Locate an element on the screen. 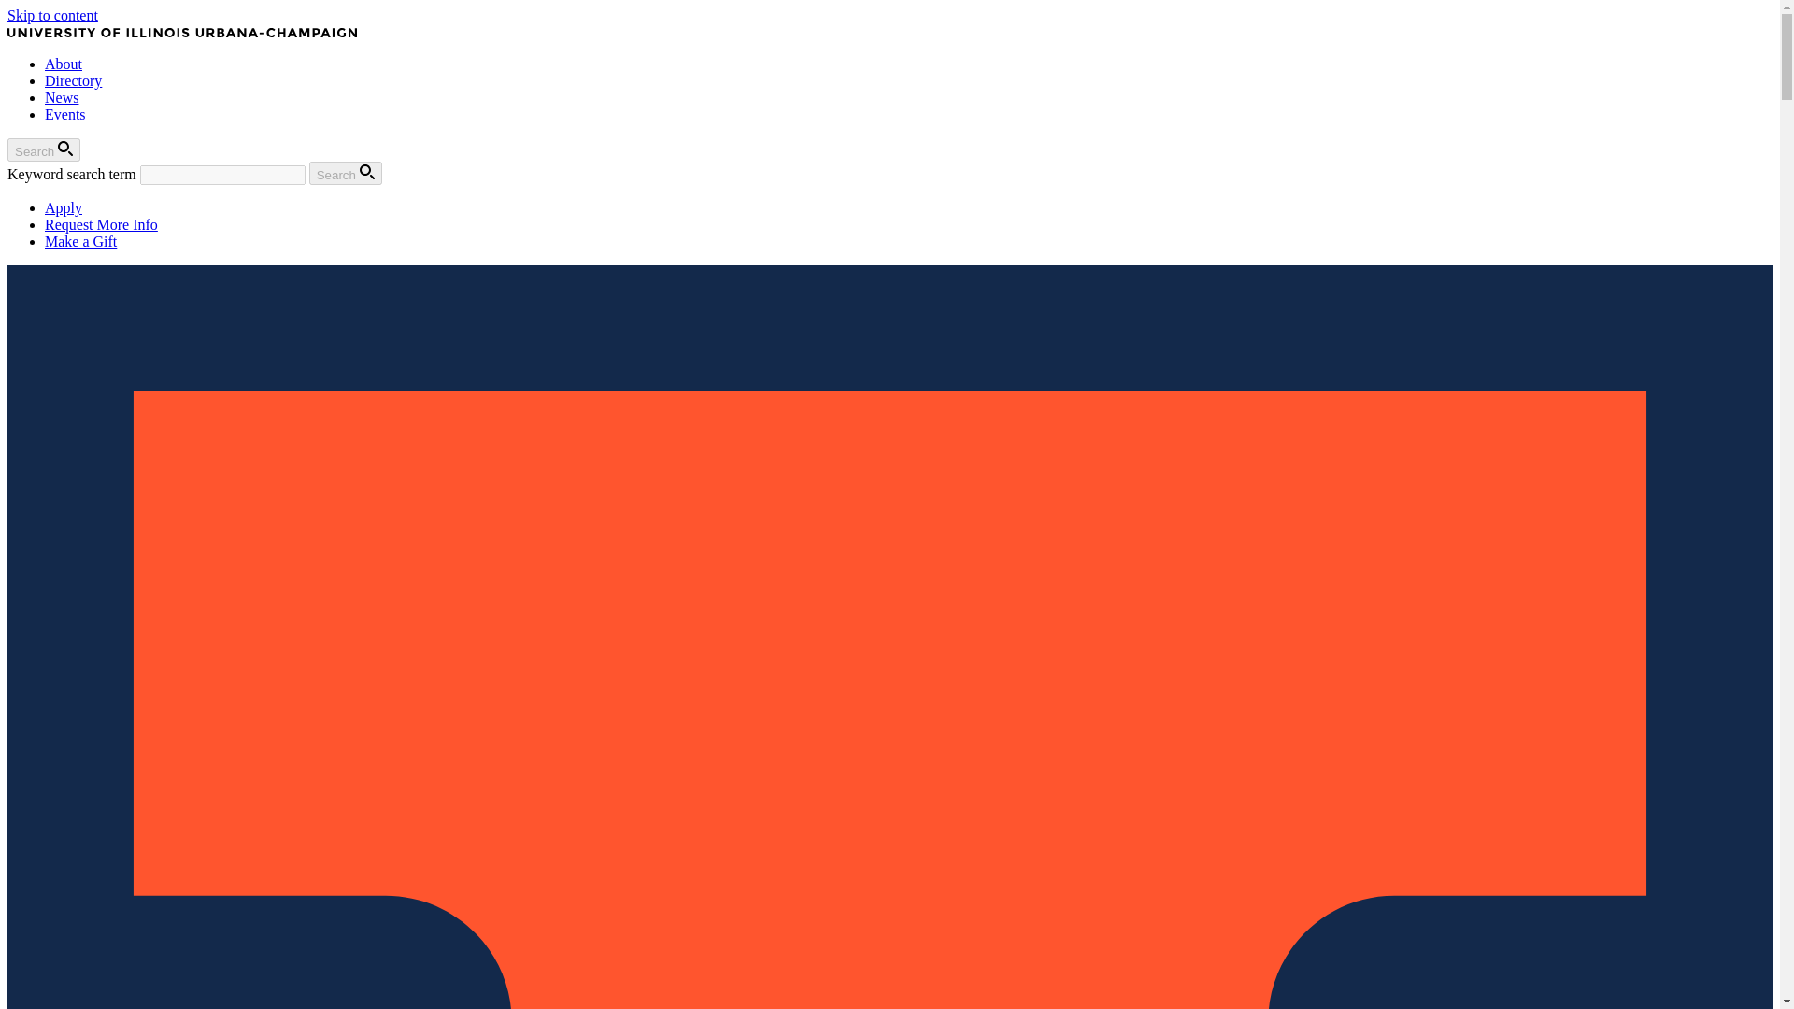 The width and height of the screenshot is (1794, 1009). Search is located at coordinates (43, 149).